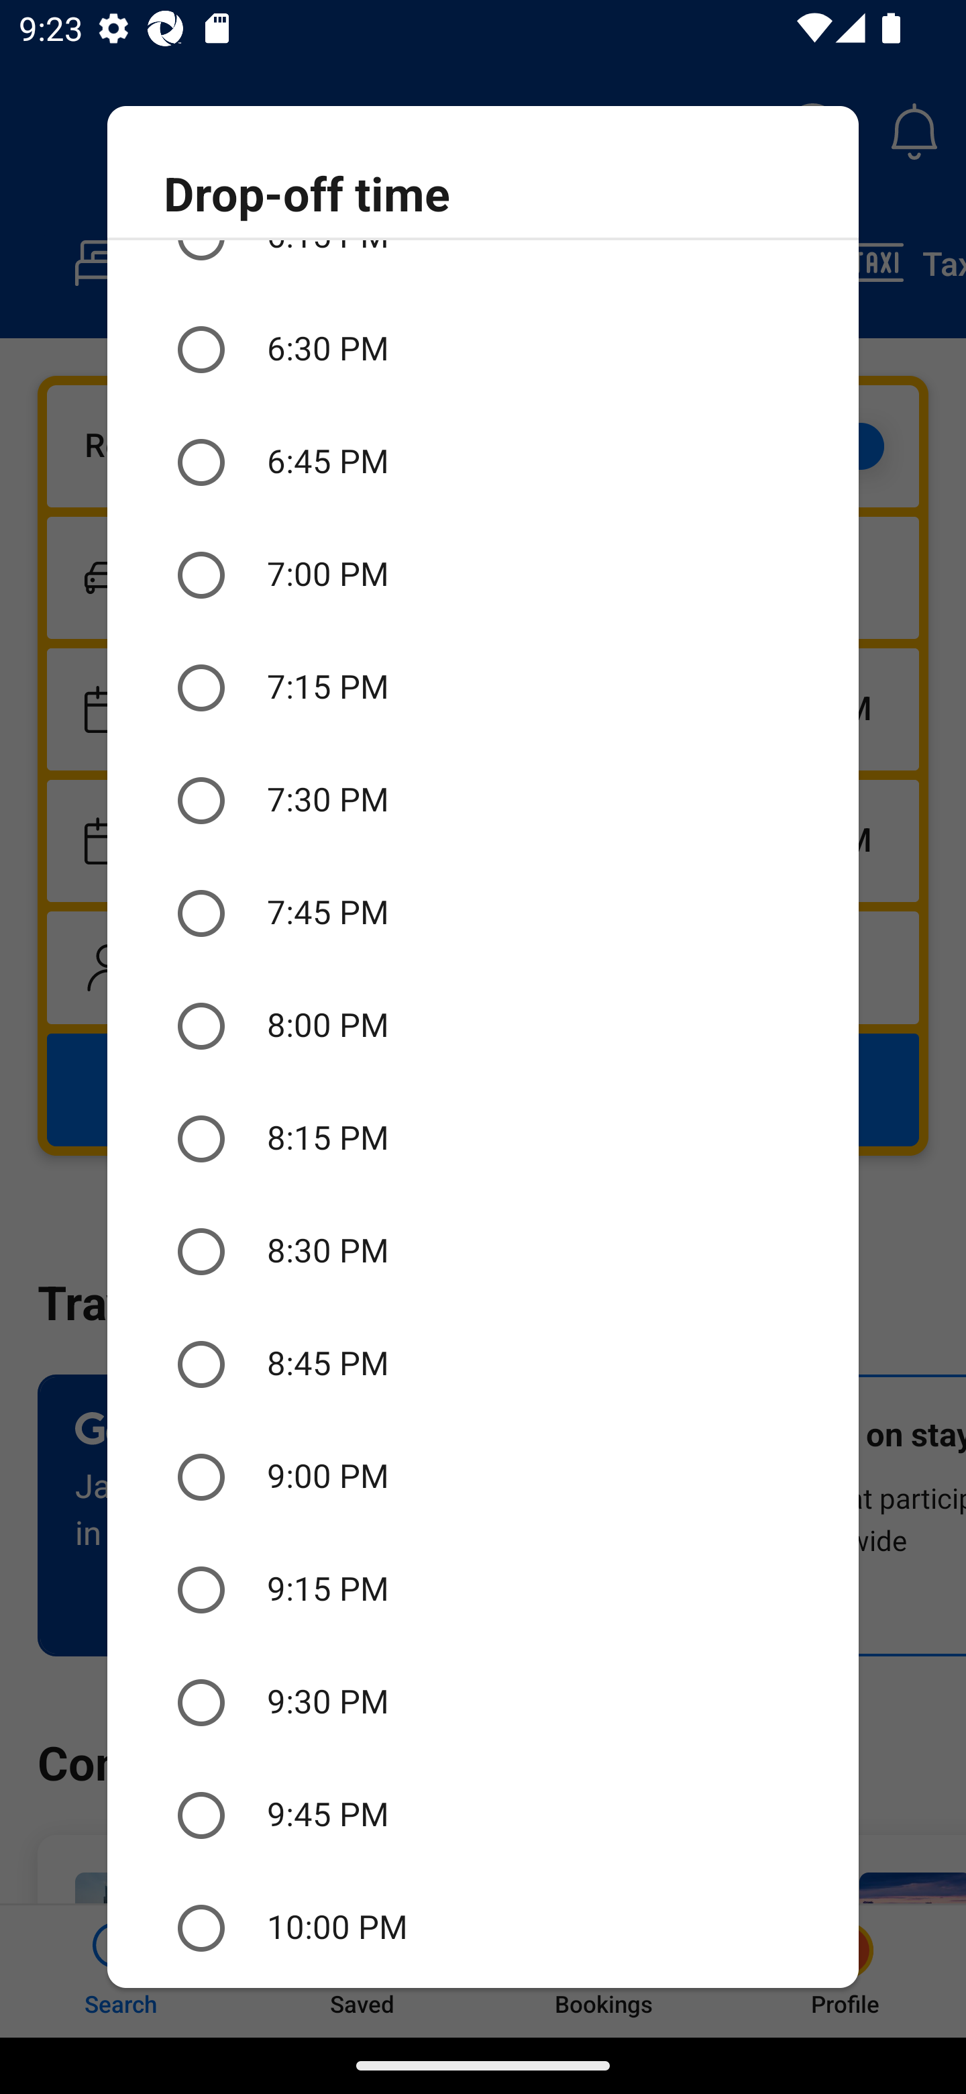 Image resolution: width=966 pixels, height=2094 pixels. I want to click on 9:45 PM, so click(483, 1815).